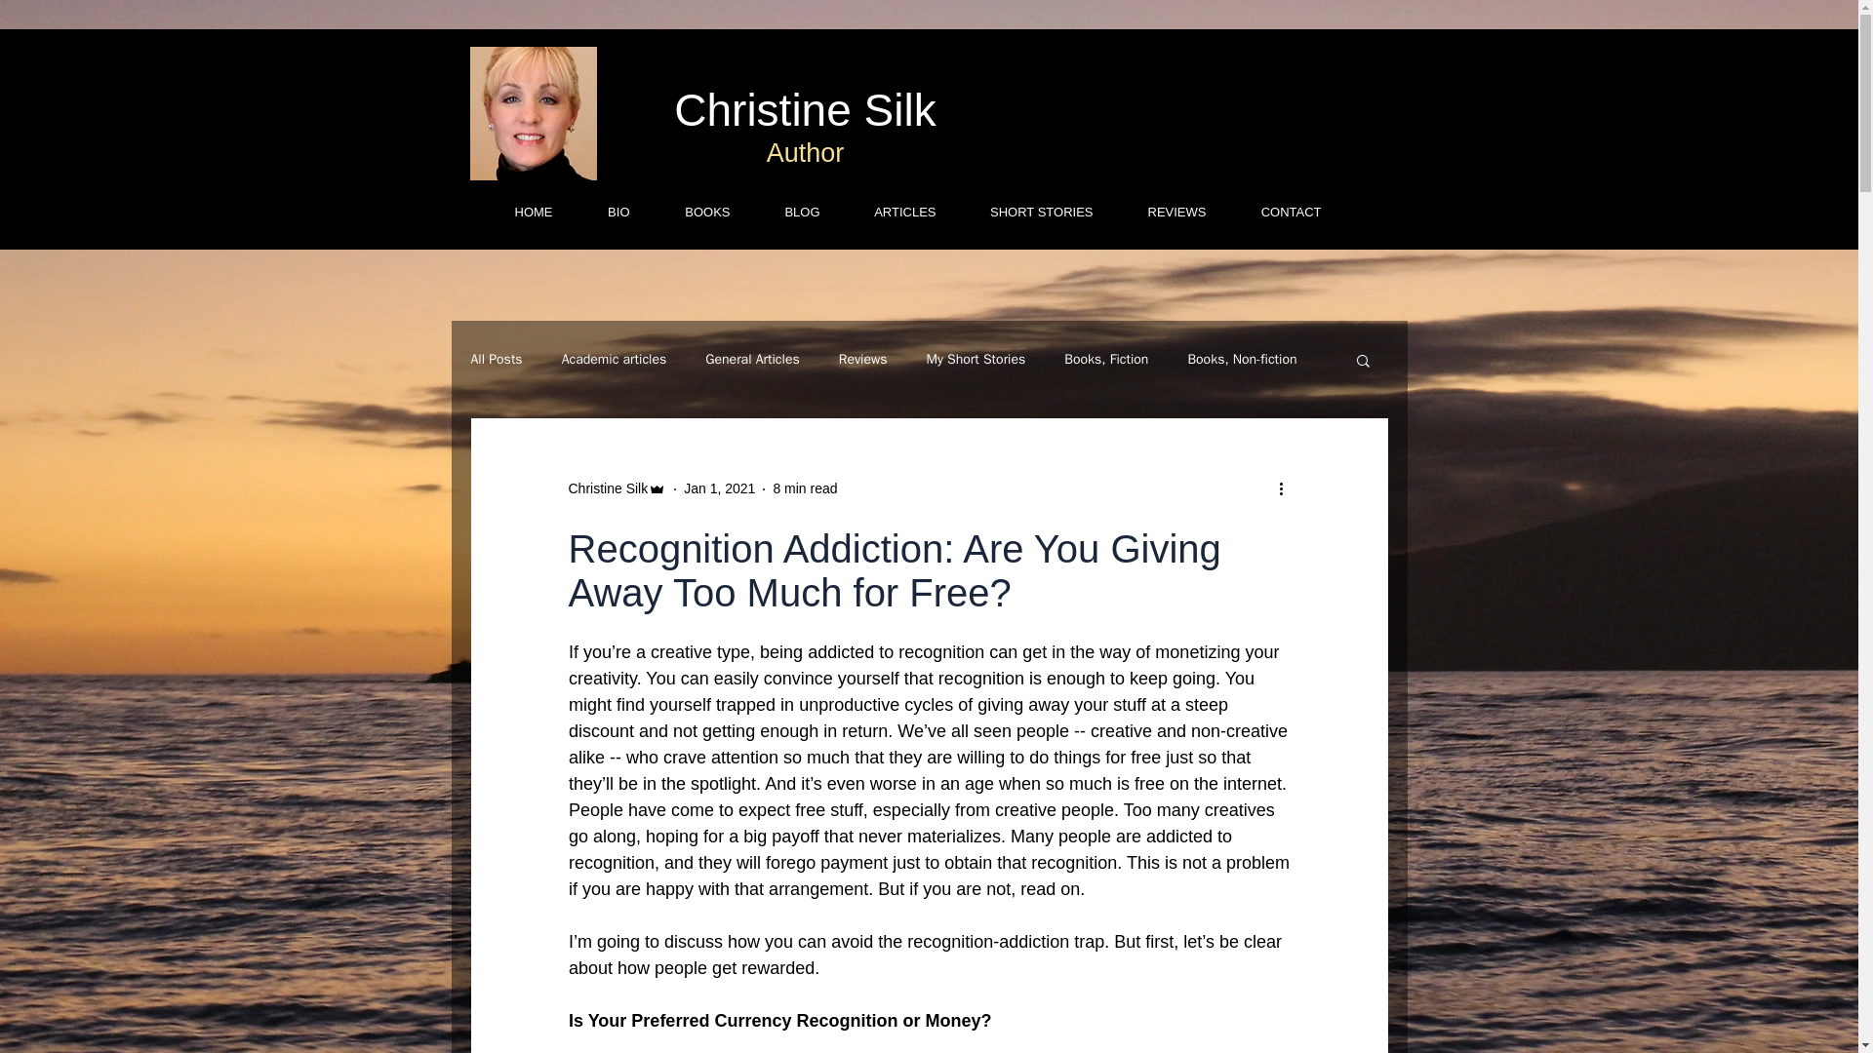 The image size is (1873, 1053). What do you see at coordinates (718, 487) in the screenshot?
I see `Jan 1, 2021` at bounding box center [718, 487].